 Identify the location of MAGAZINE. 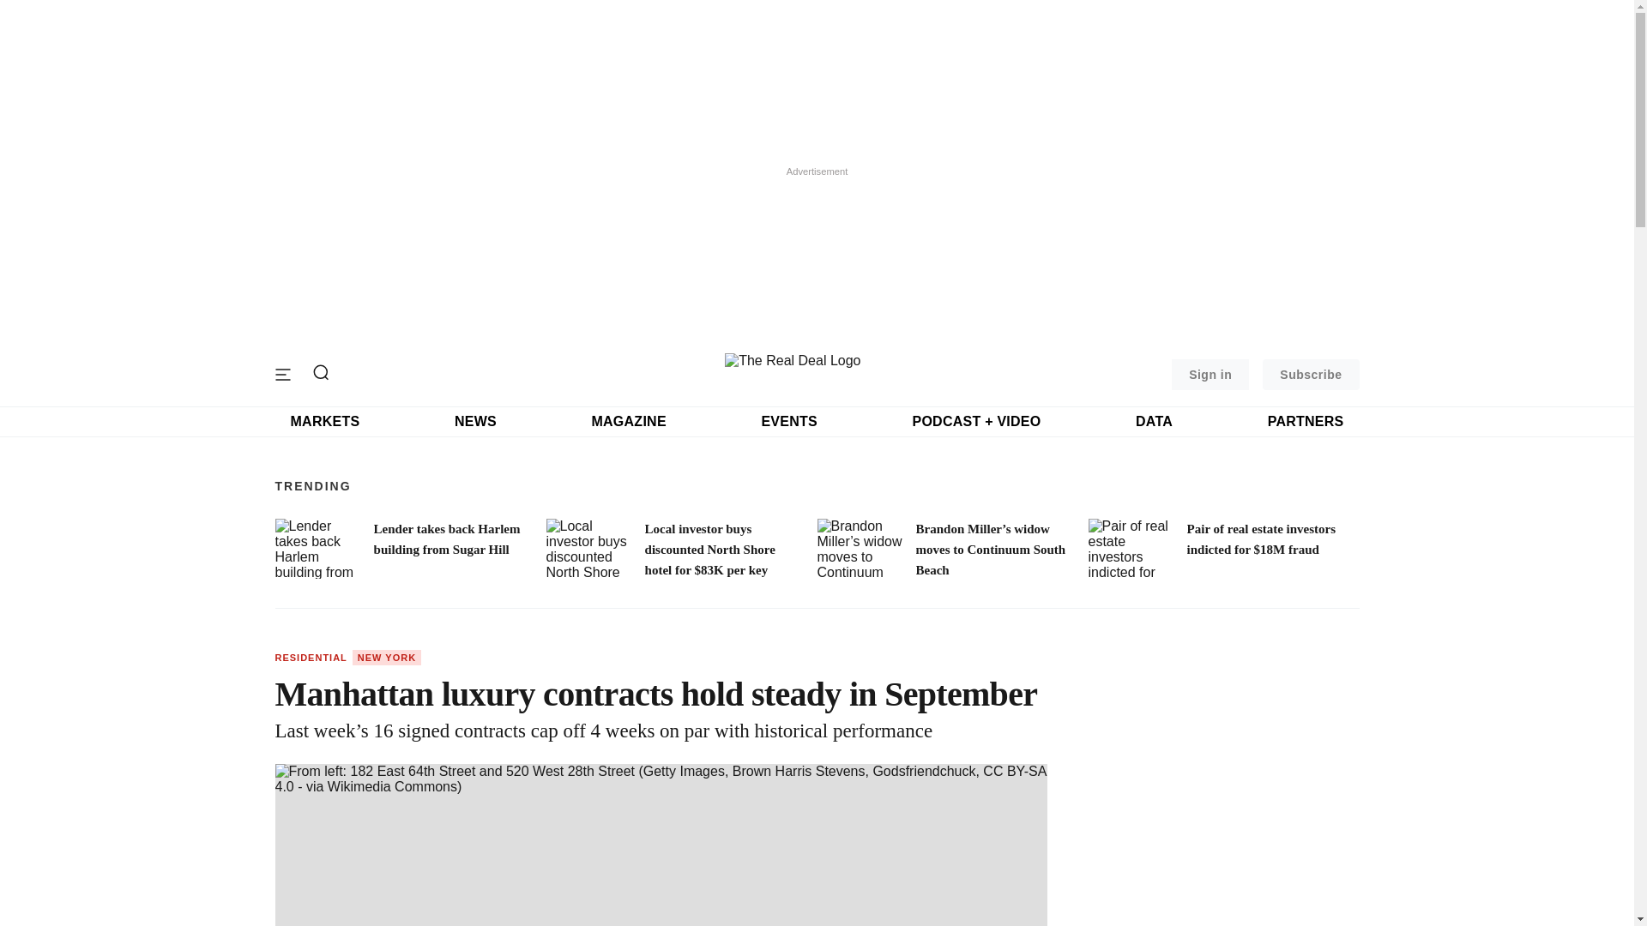
(628, 422).